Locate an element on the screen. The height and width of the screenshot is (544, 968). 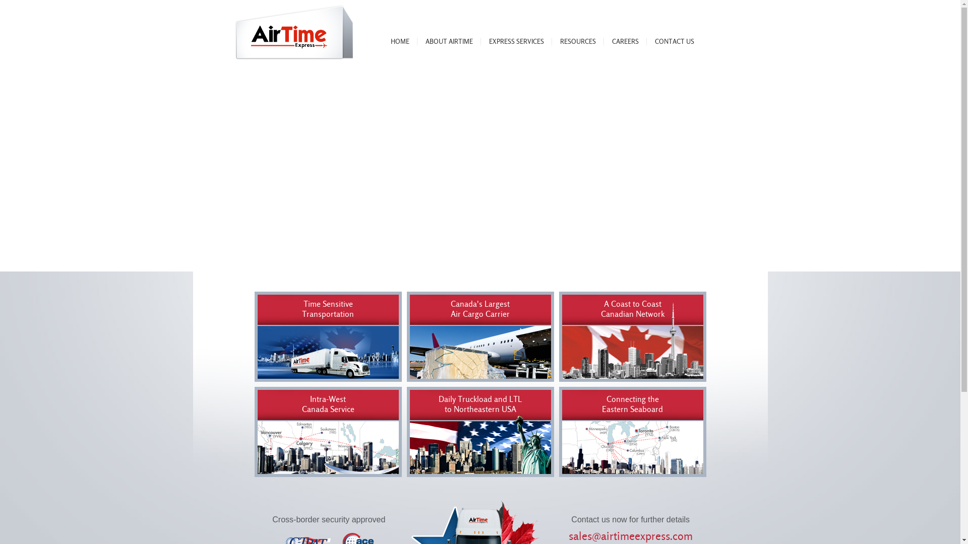
CAREERS is located at coordinates (625, 44).